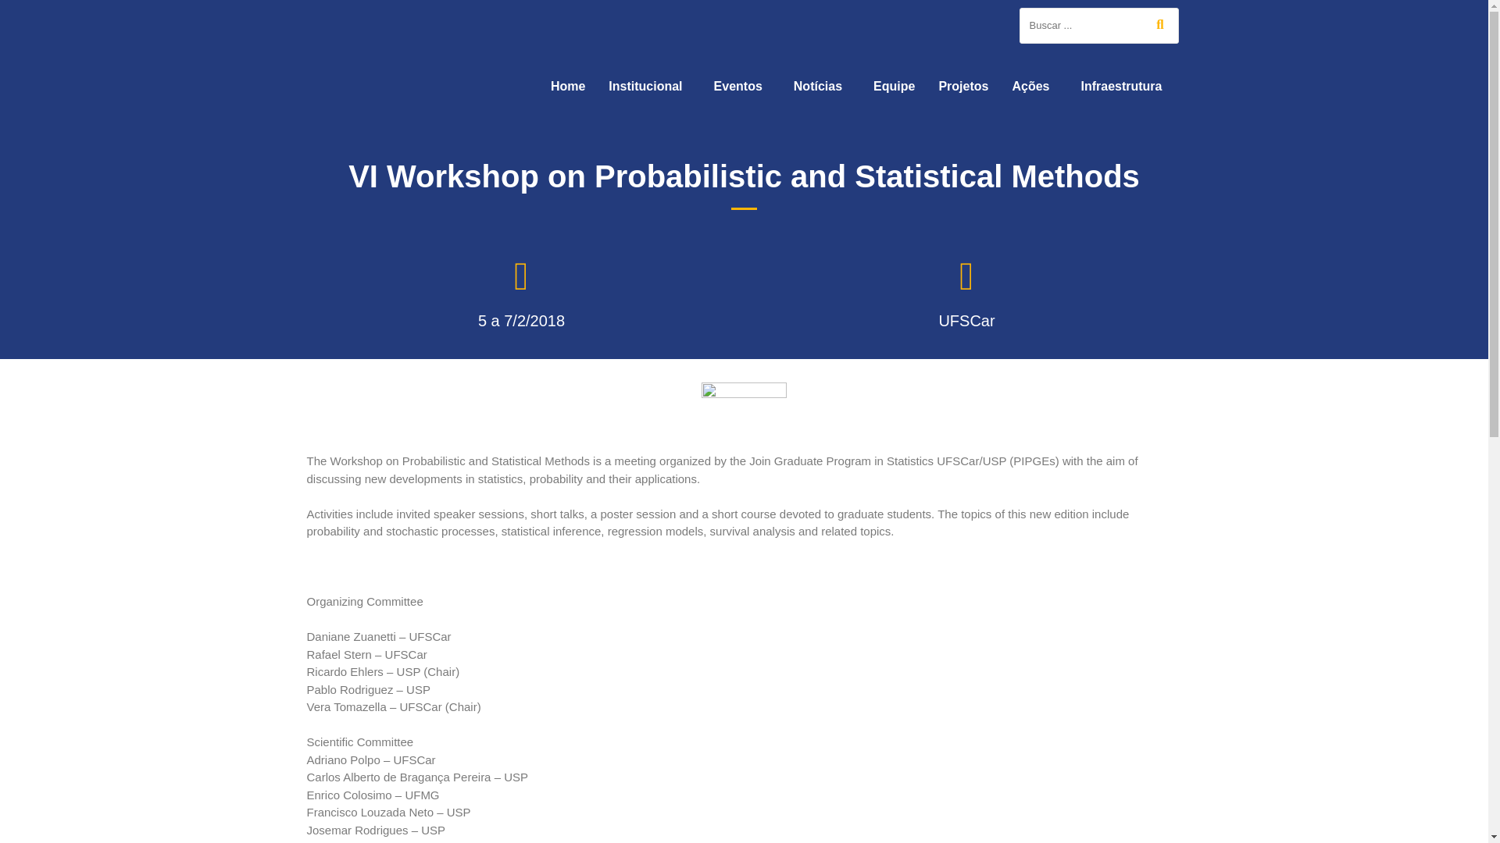  What do you see at coordinates (1125, 86) in the screenshot?
I see `Infraestrutura` at bounding box center [1125, 86].